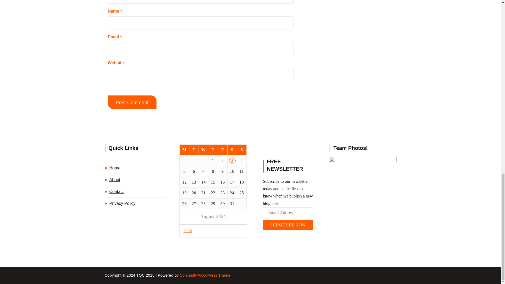 The image size is (505, 284). Describe the element at coordinates (135, 191) in the screenshot. I see `Contact` at that location.